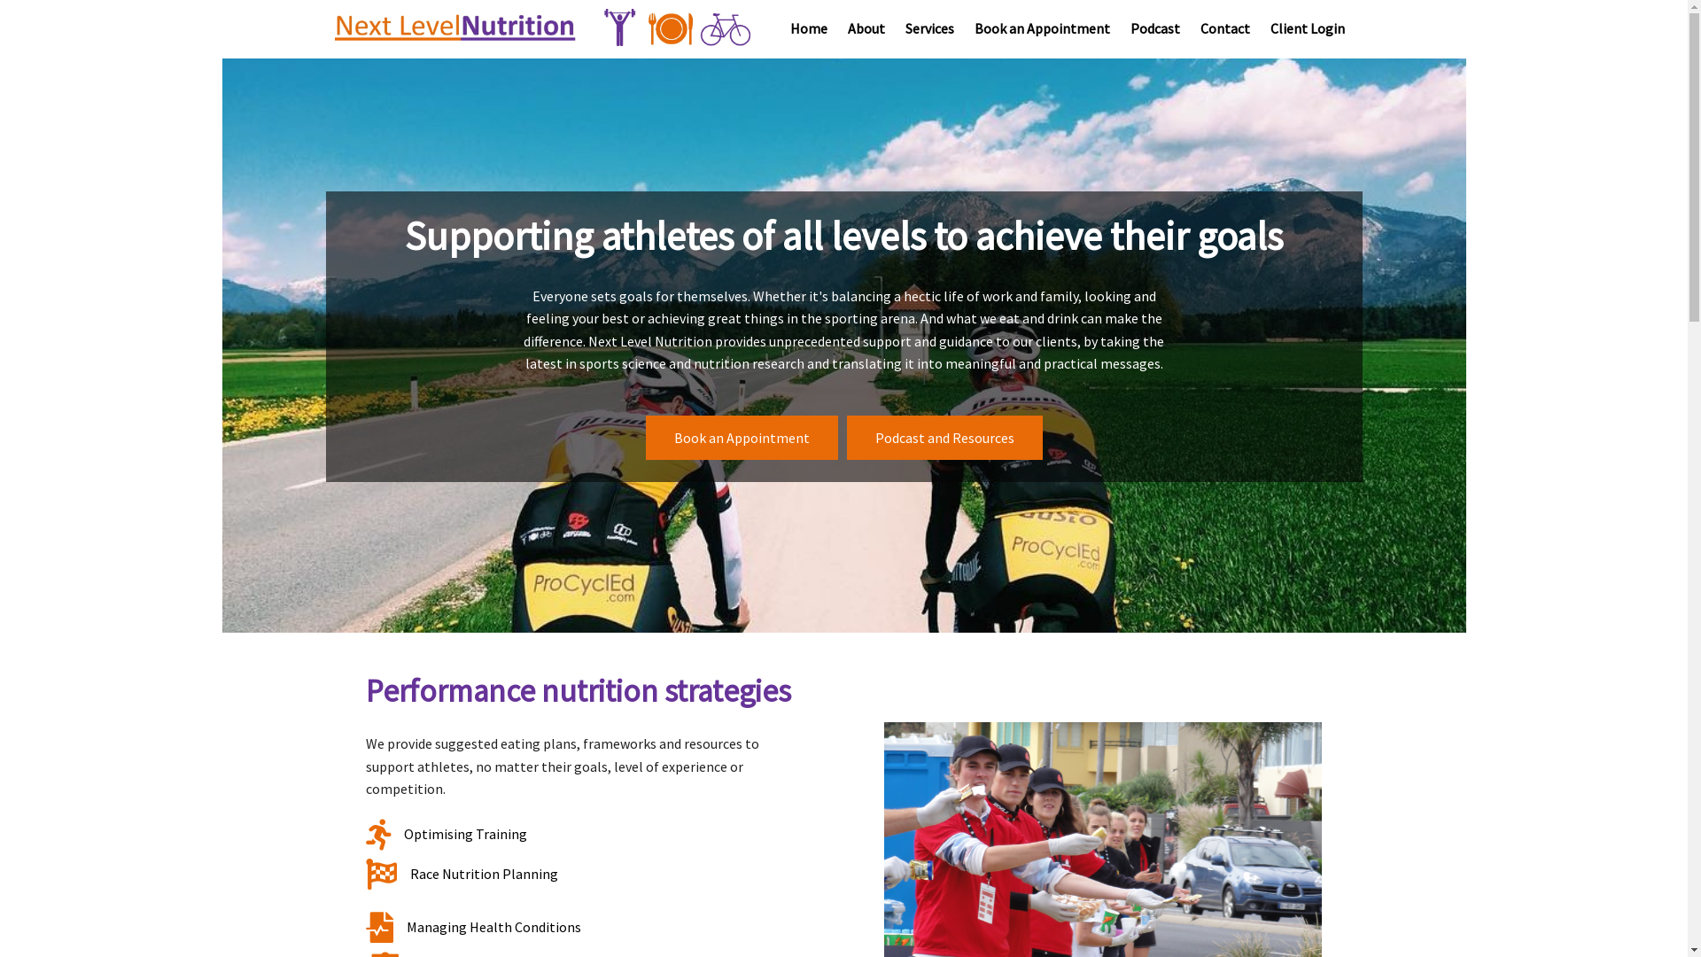  Describe the element at coordinates (1042, 29) in the screenshot. I see `Book an Appointment` at that location.